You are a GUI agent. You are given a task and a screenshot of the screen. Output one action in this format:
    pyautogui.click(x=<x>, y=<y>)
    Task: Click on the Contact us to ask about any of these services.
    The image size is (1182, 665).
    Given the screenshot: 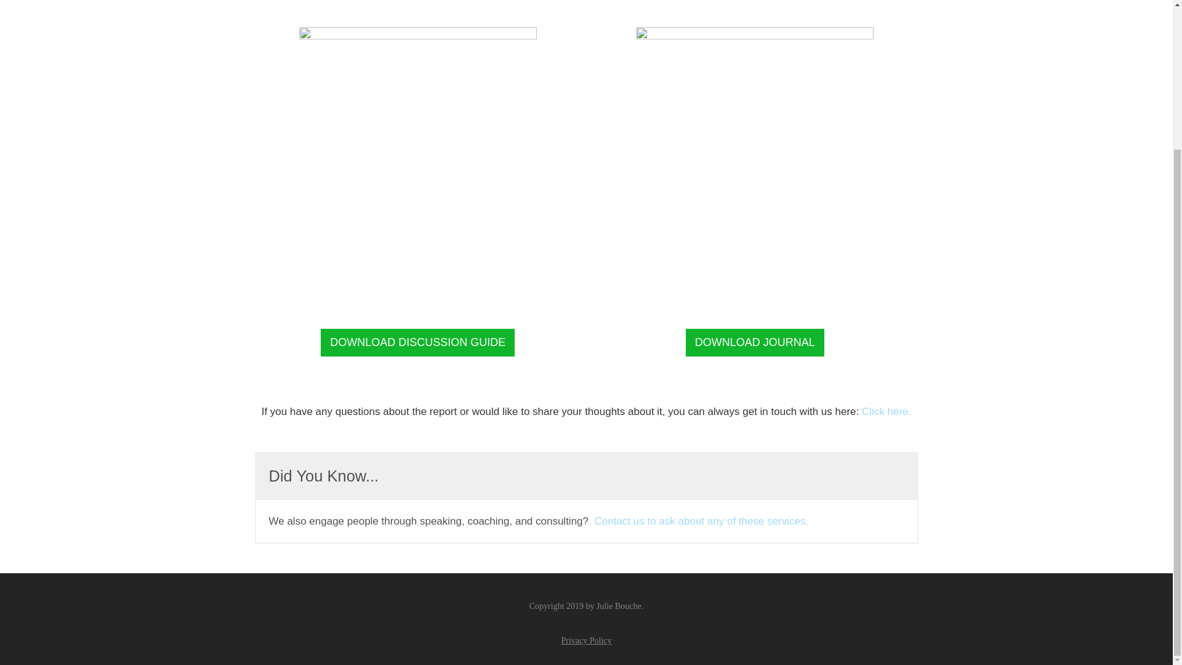 What is the action you would take?
    pyautogui.click(x=701, y=521)
    